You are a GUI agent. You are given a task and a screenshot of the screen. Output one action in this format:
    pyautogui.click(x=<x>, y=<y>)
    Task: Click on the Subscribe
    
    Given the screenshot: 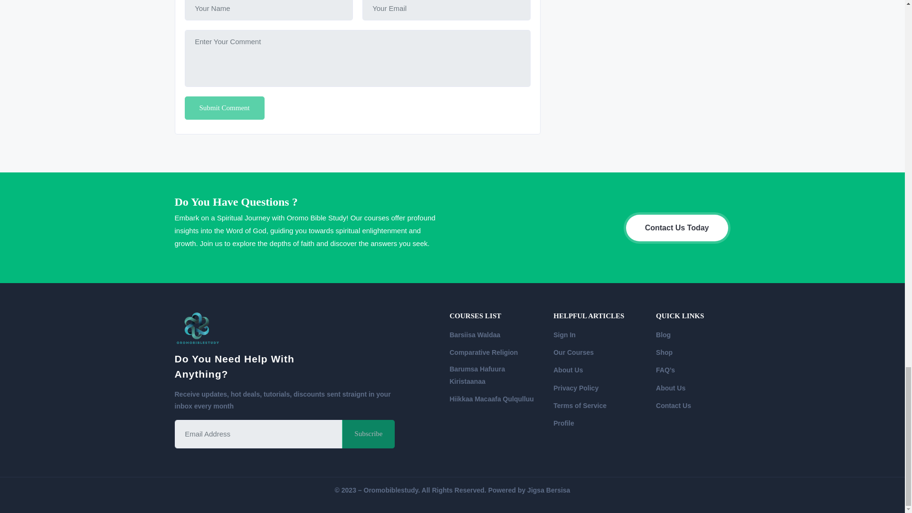 What is the action you would take?
    pyautogui.click(x=369, y=434)
    